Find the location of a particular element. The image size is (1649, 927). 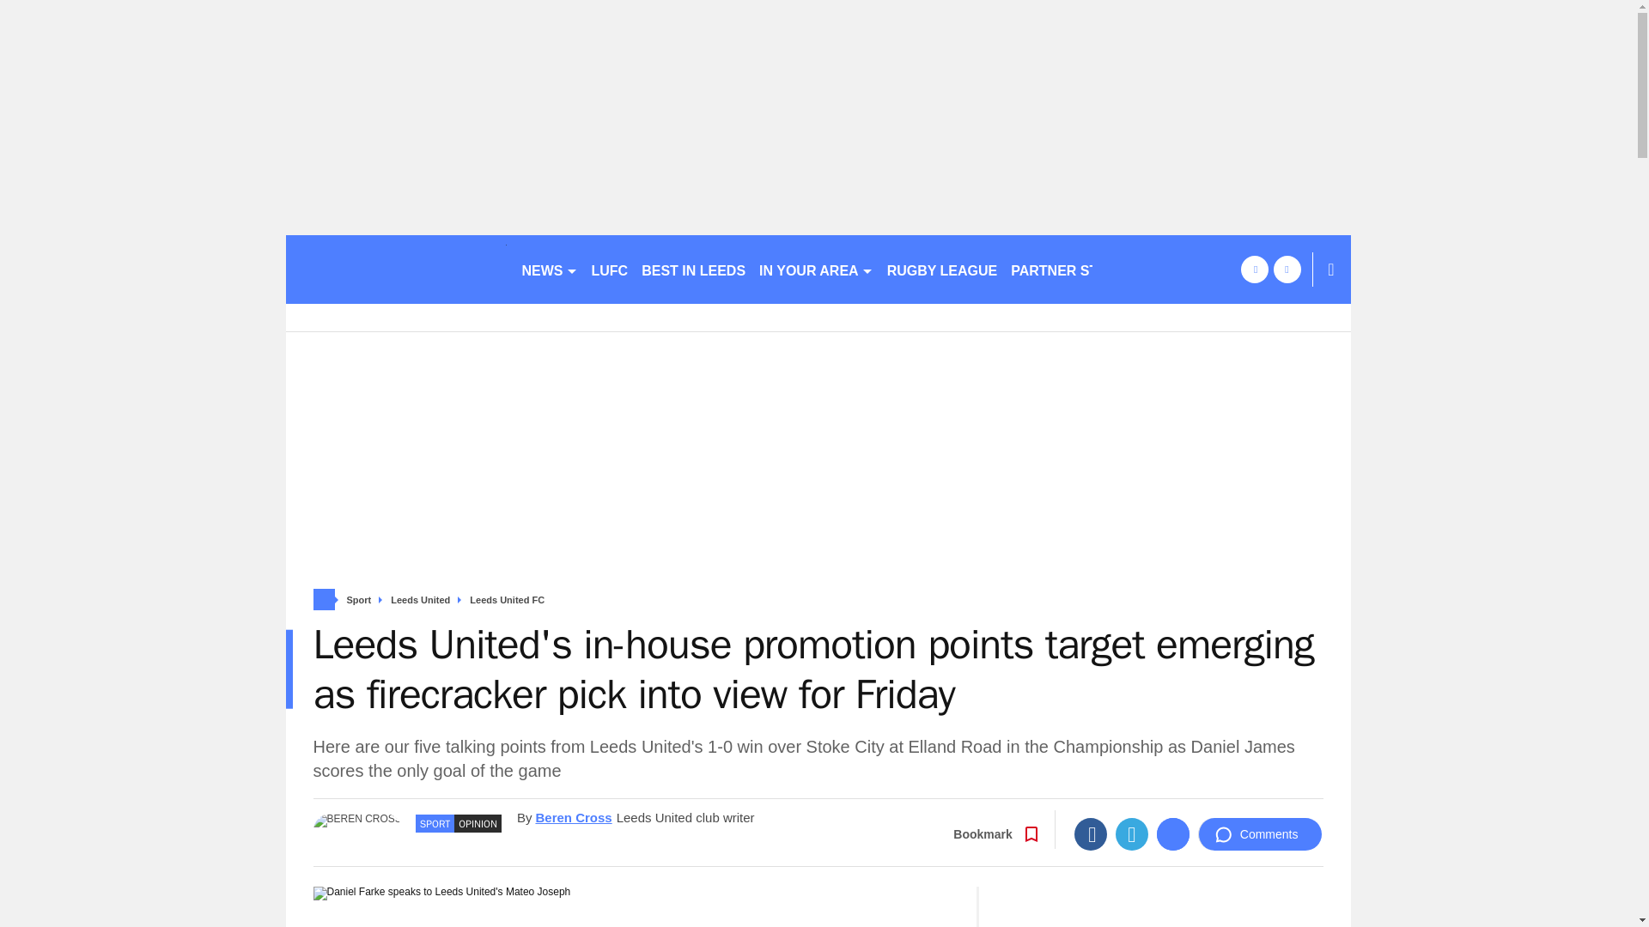

Twitter is located at coordinates (1132, 834).